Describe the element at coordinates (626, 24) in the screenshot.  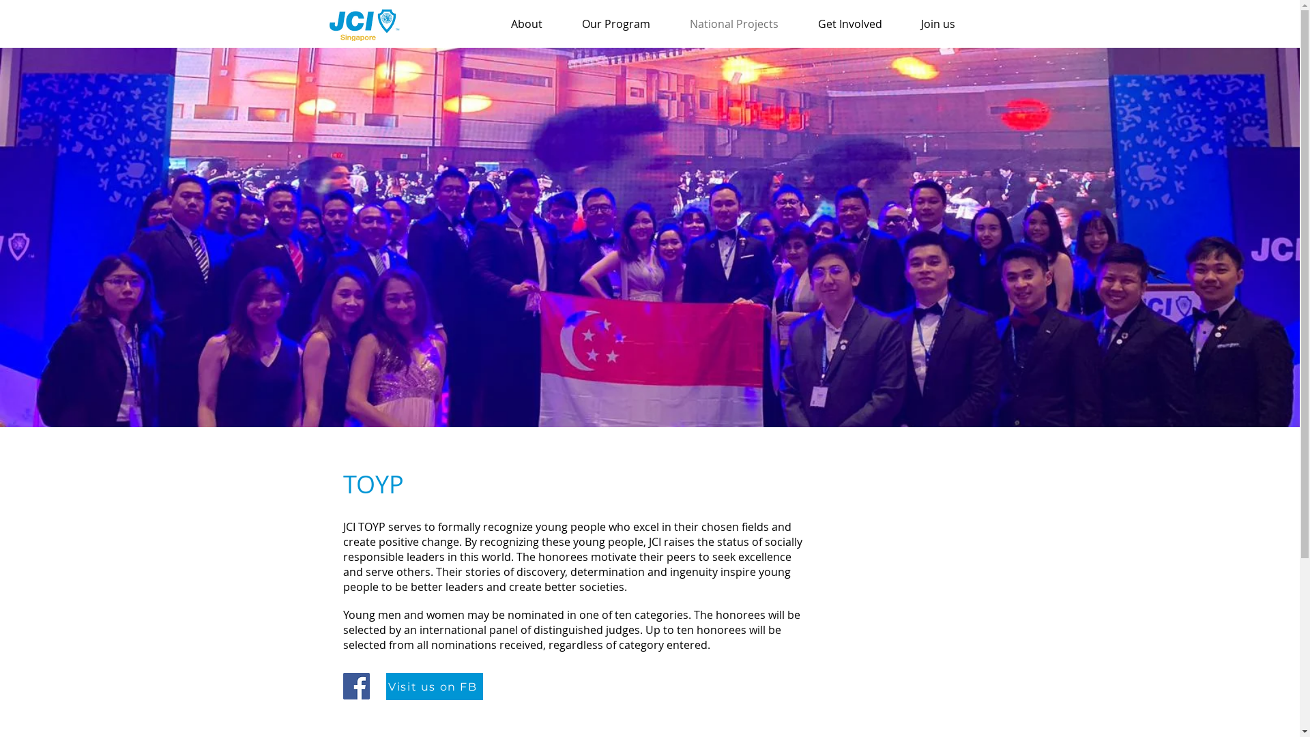
I see `Our Program` at that location.